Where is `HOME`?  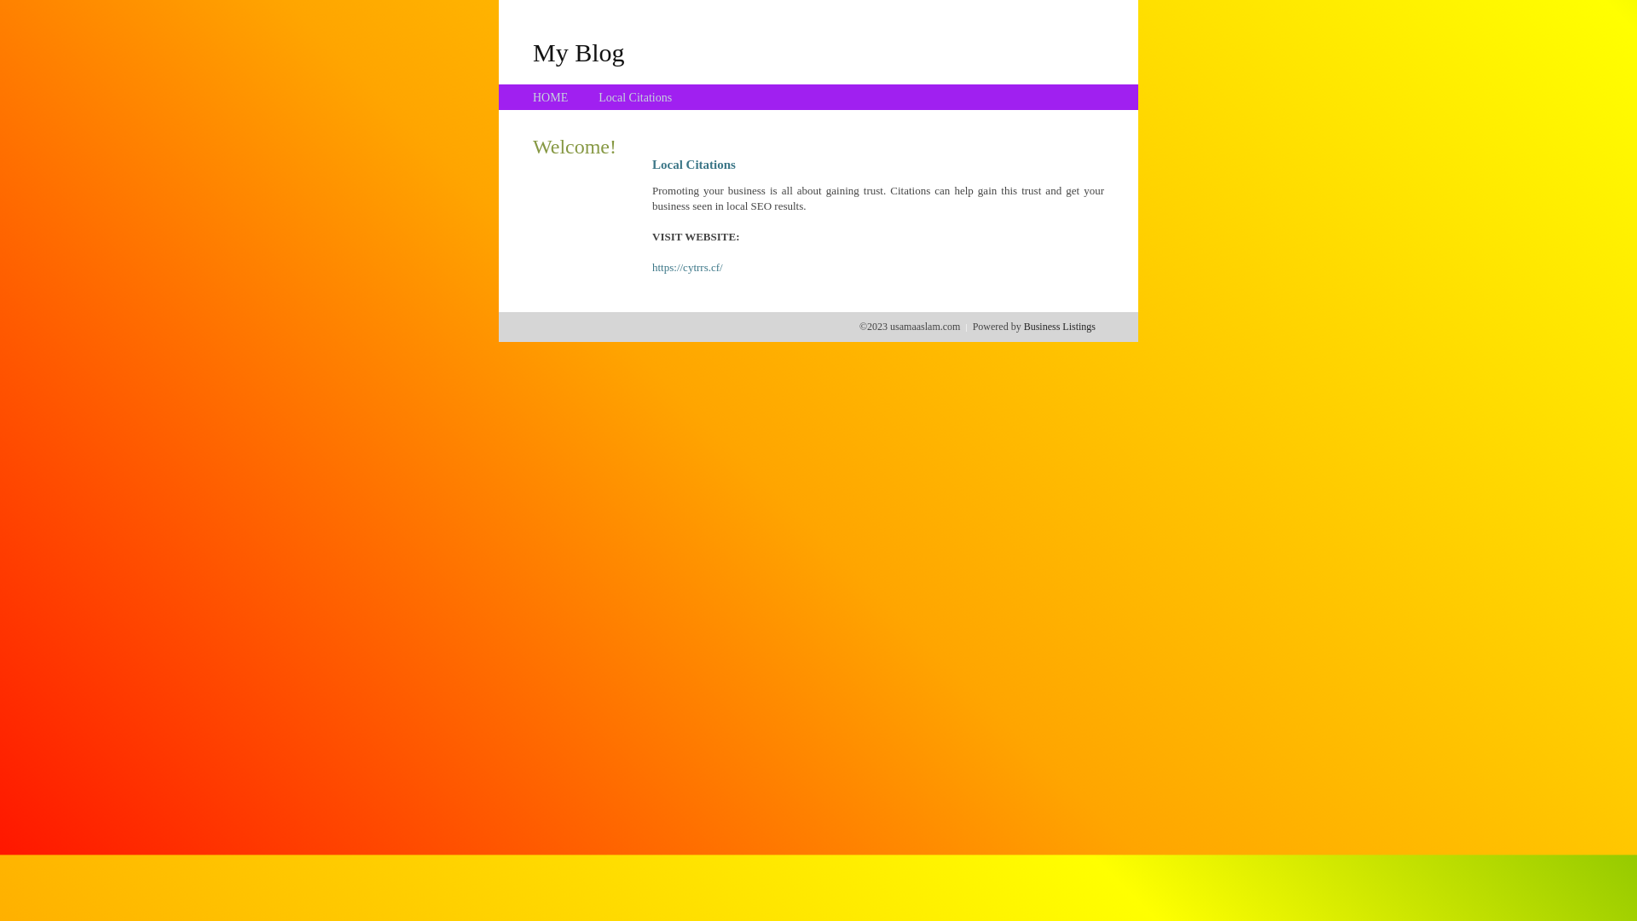
HOME is located at coordinates (551, 97).